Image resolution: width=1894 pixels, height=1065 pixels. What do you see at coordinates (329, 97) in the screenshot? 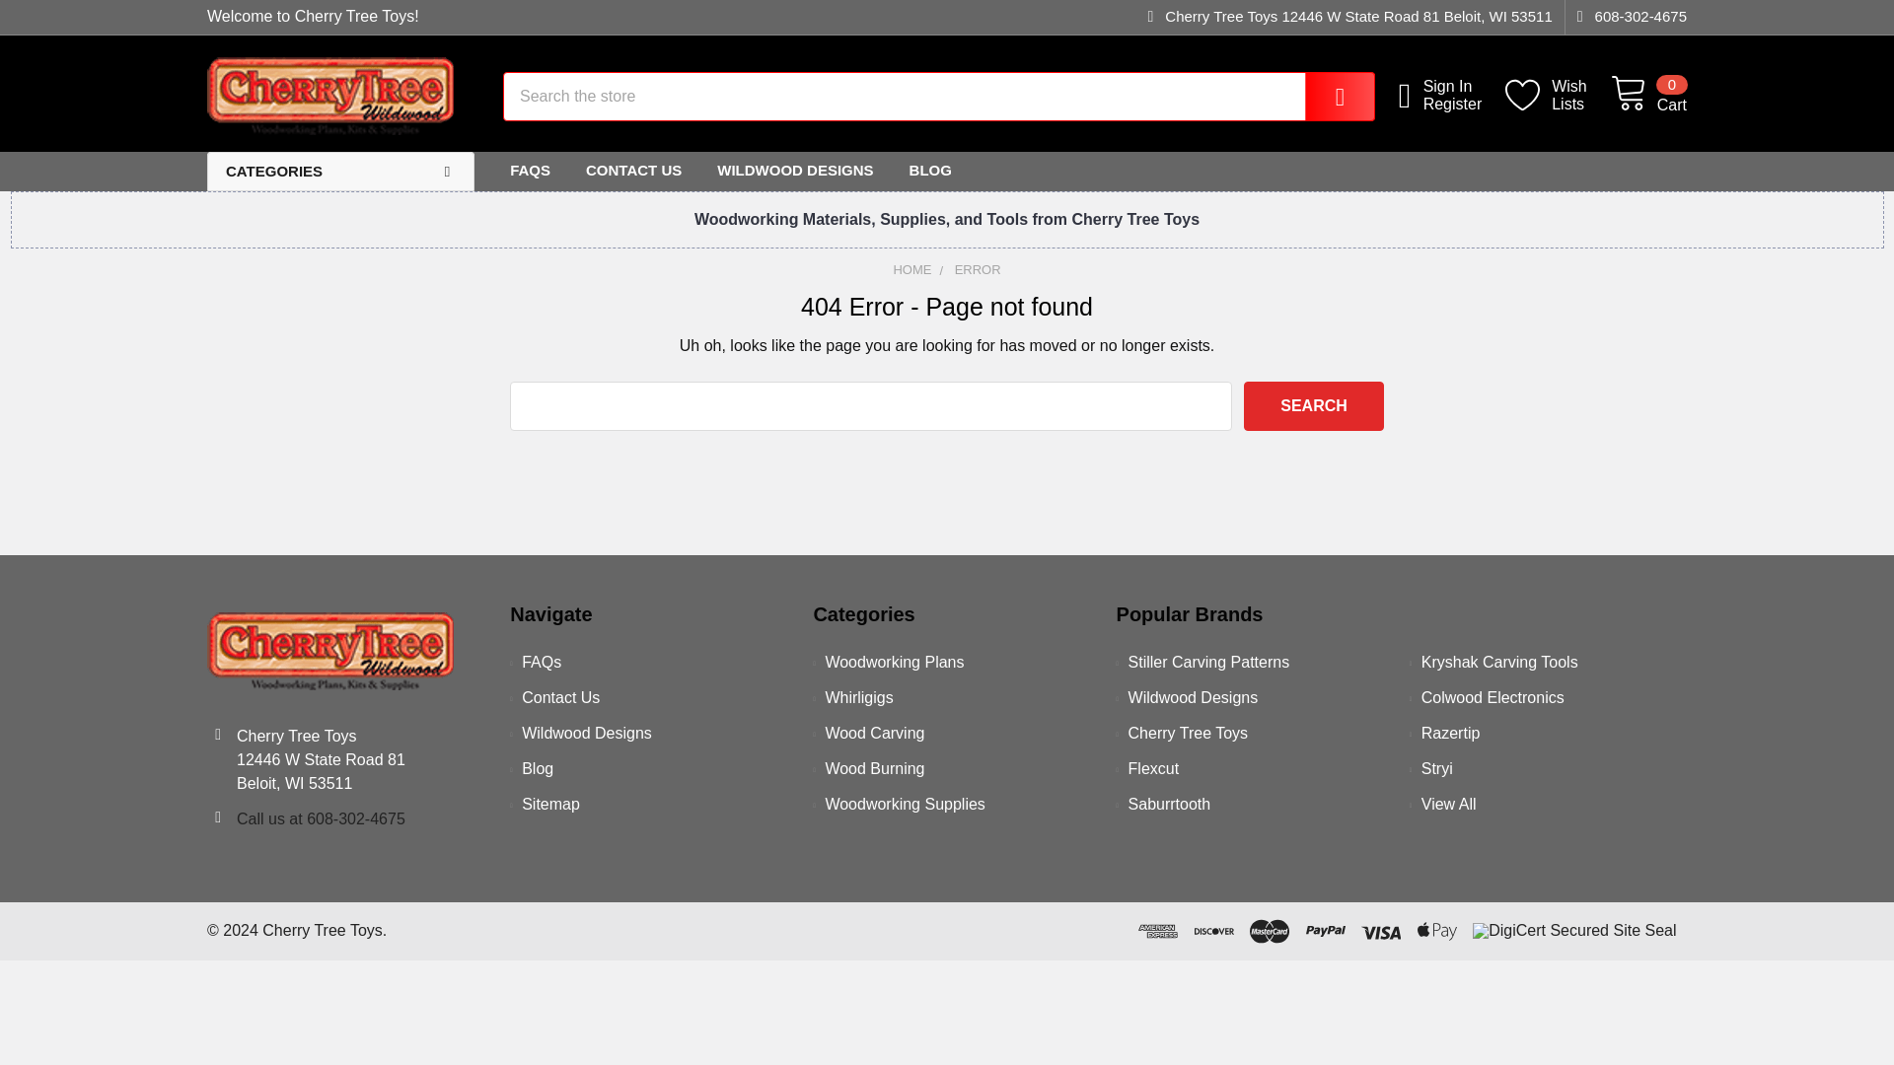
I see `Cart` at bounding box center [329, 97].